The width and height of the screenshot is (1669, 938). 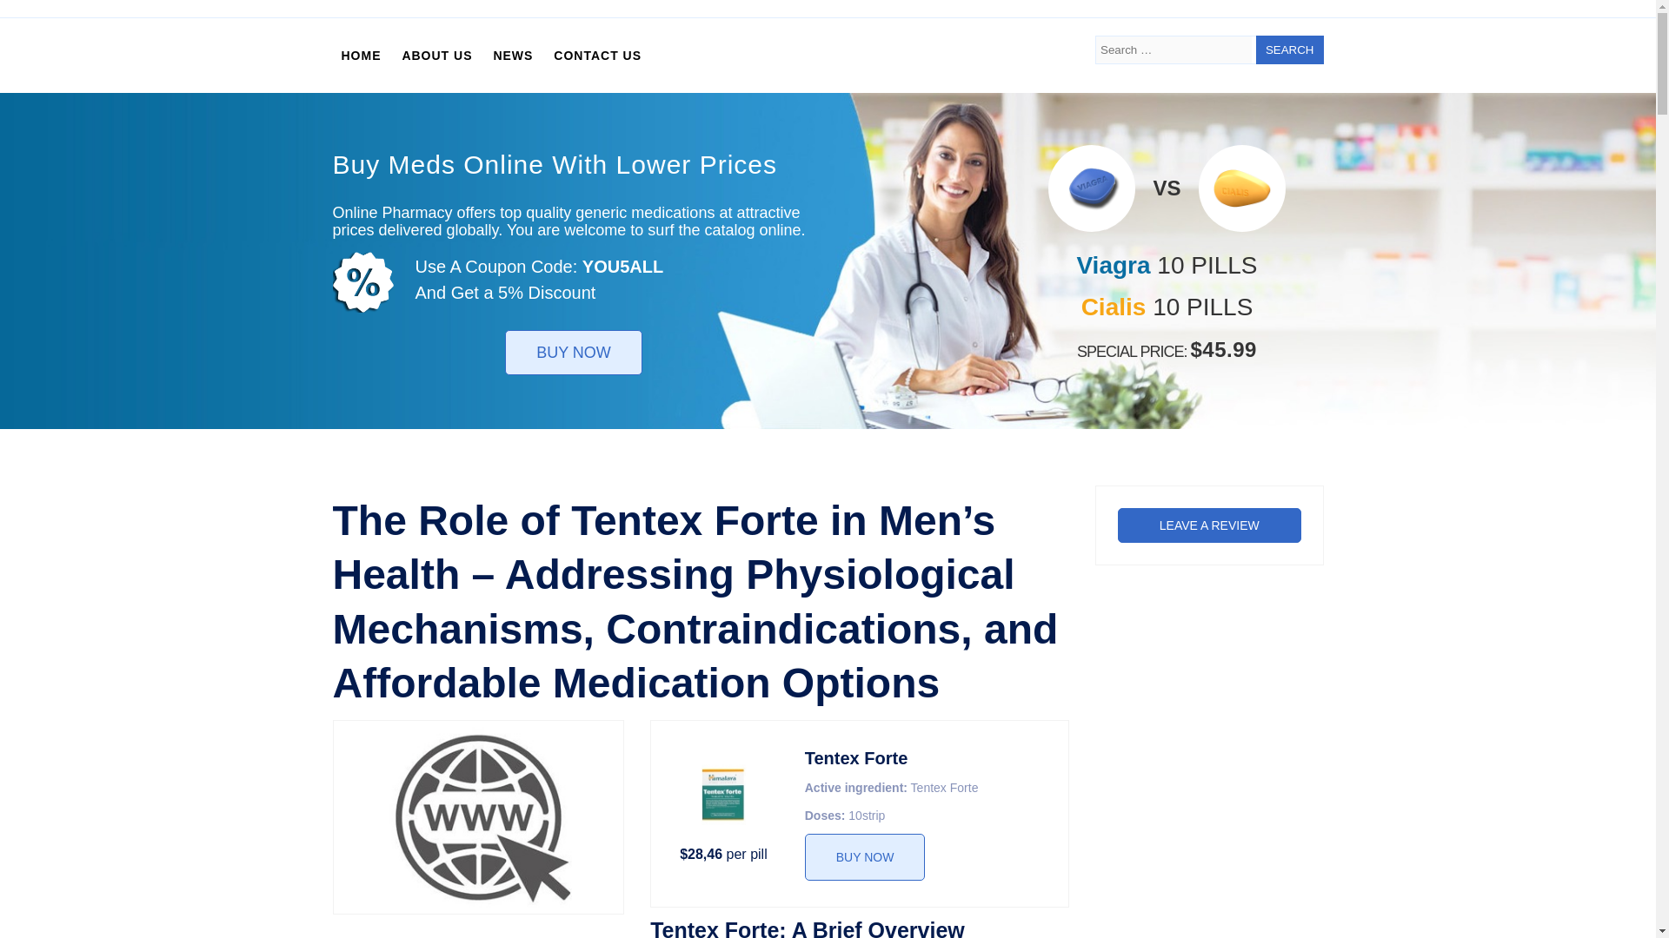 What do you see at coordinates (1210, 525) in the screenshot?
I see `Leave a Review` at bounding box center [1210, 525].